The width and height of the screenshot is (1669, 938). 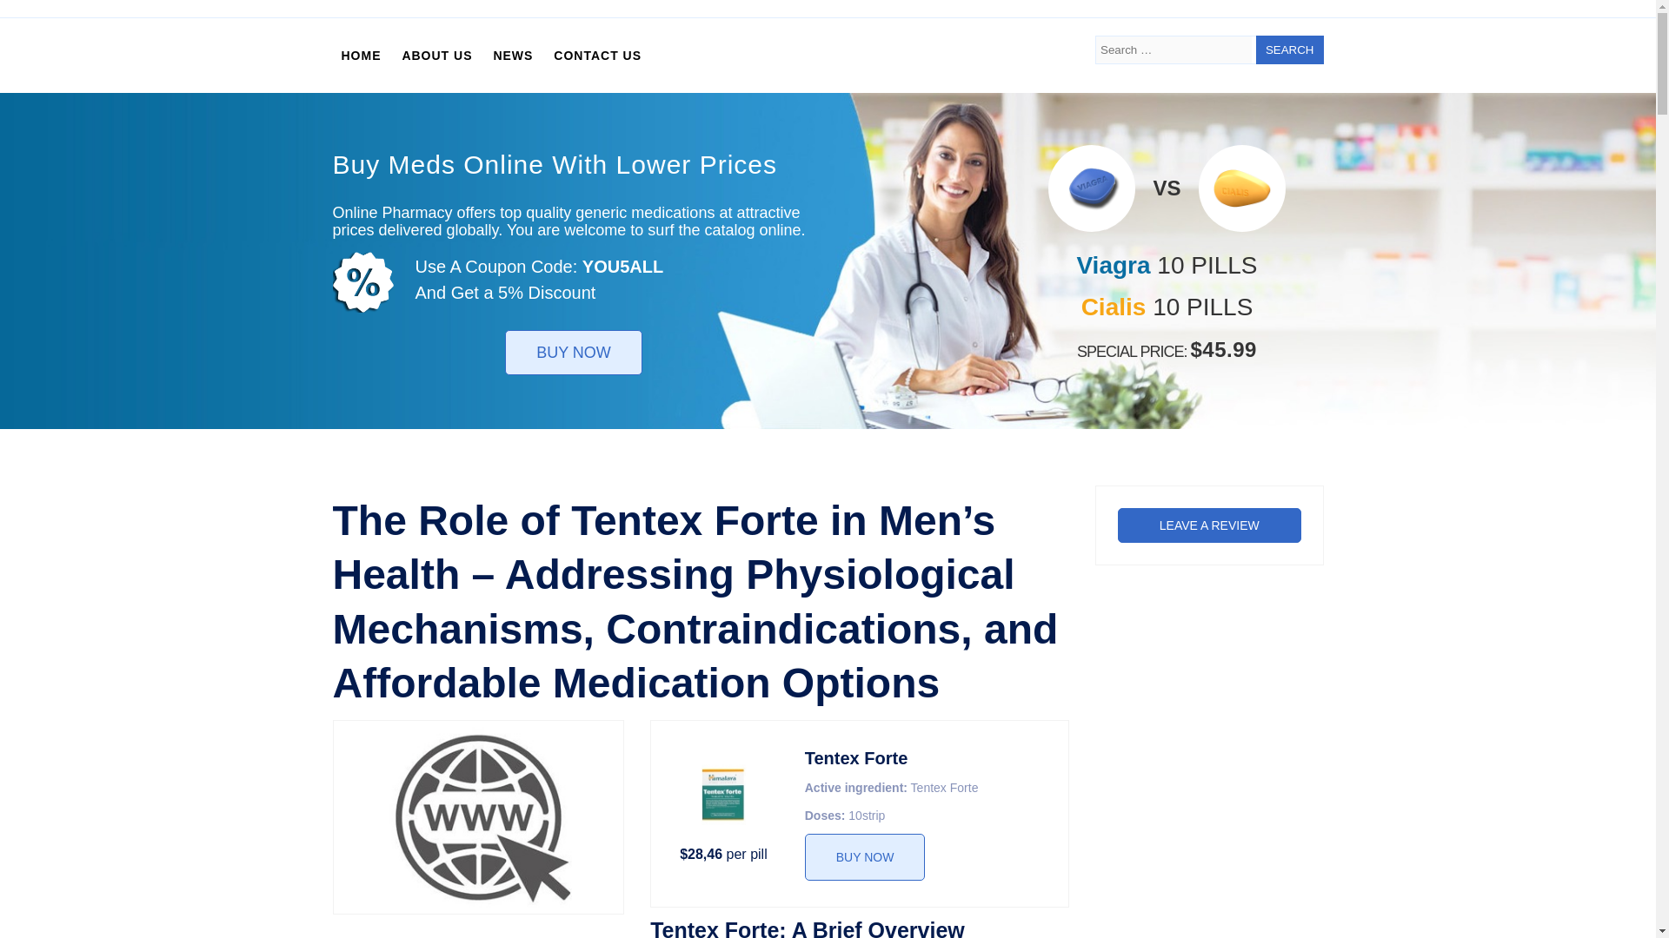 What do you see at coordinates (1210, 525) in the screenshot?
I see `Leave a Review` at bounding box center [1210, 525].